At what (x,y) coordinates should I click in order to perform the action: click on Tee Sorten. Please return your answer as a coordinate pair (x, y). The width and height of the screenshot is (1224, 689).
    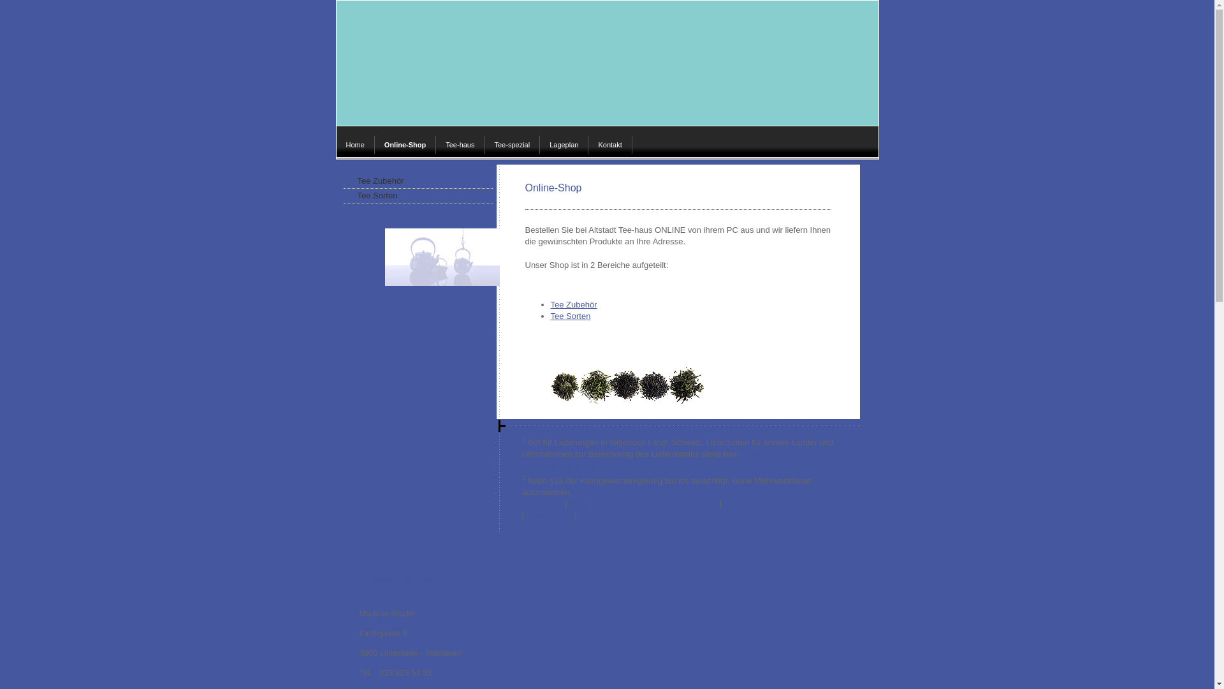
    Looking at the image, I should click on (571, 316).